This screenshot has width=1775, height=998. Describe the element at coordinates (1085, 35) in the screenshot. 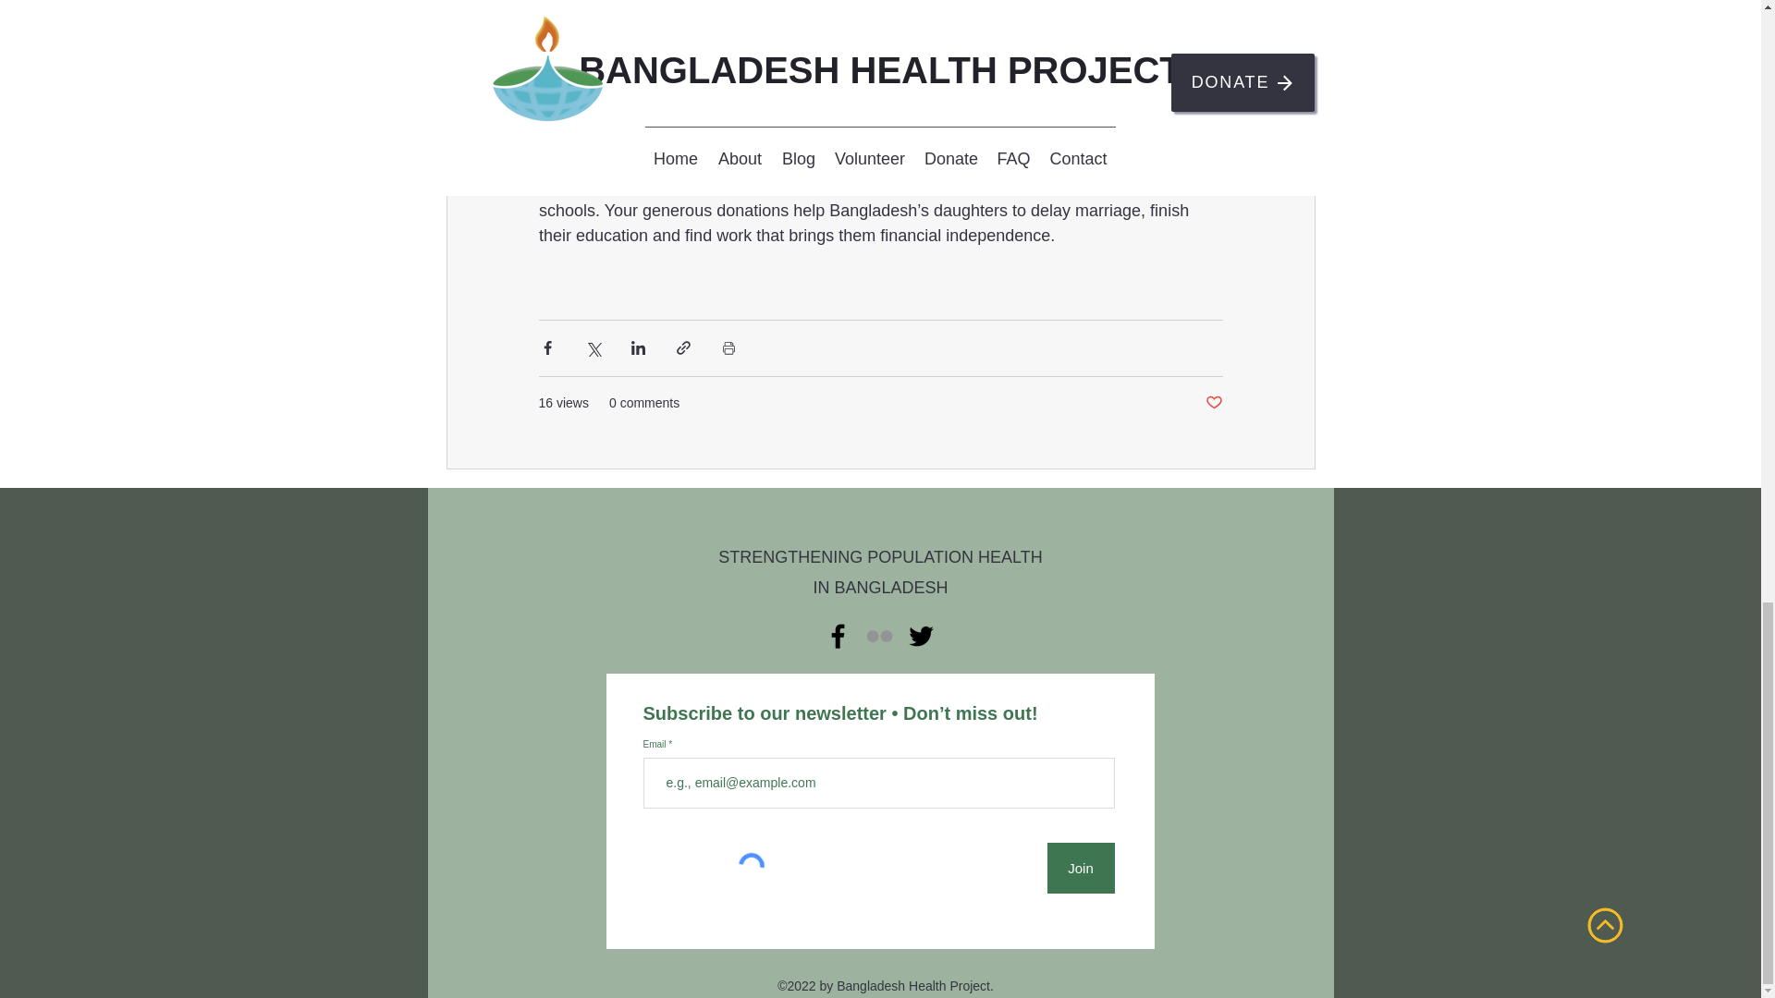

I see `an uncertain future reward` at that location.